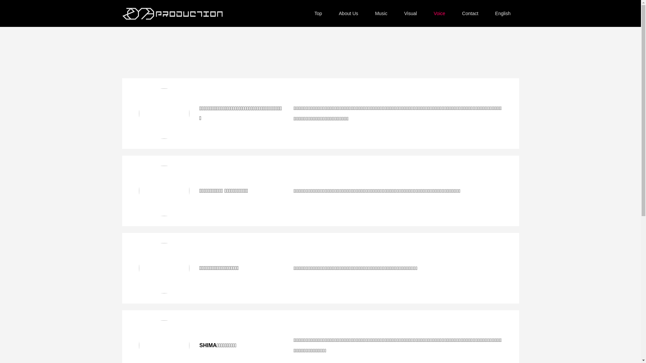 The width and height of the screenshot is (646, 363). What do you see at coordinates (382, 13) in the screenshot?
I see `Music` at bounding box center [382, 13].